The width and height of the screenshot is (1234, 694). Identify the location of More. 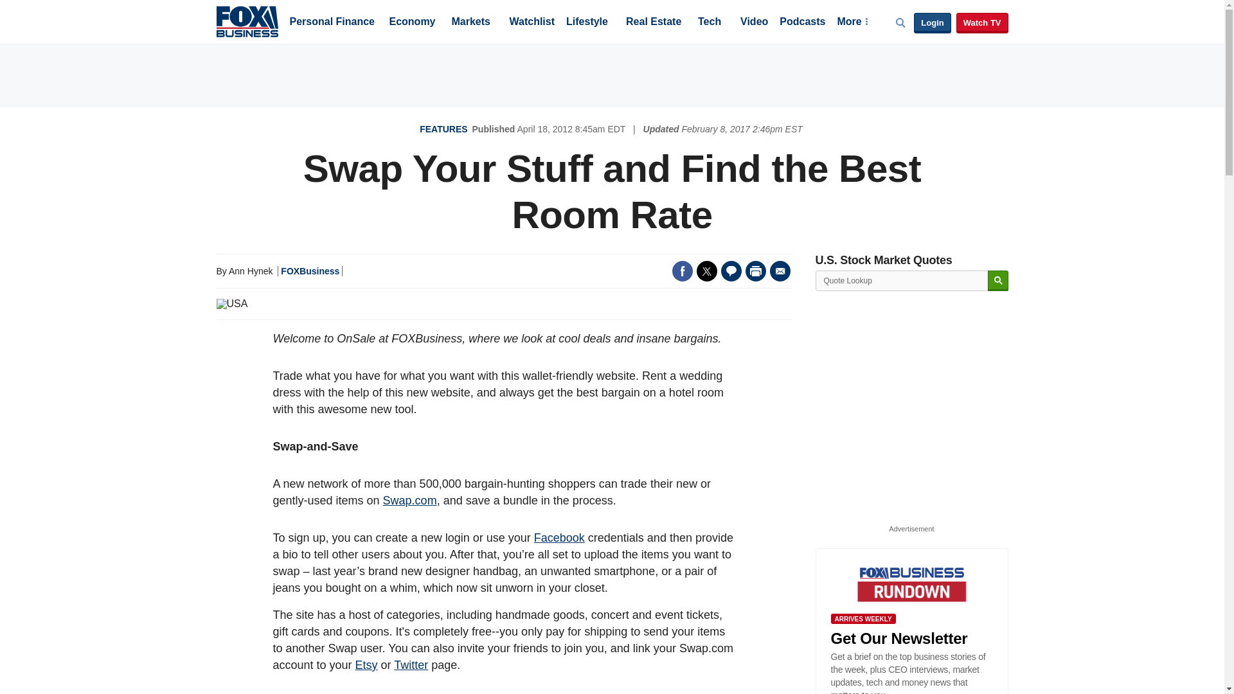
(852, 22).